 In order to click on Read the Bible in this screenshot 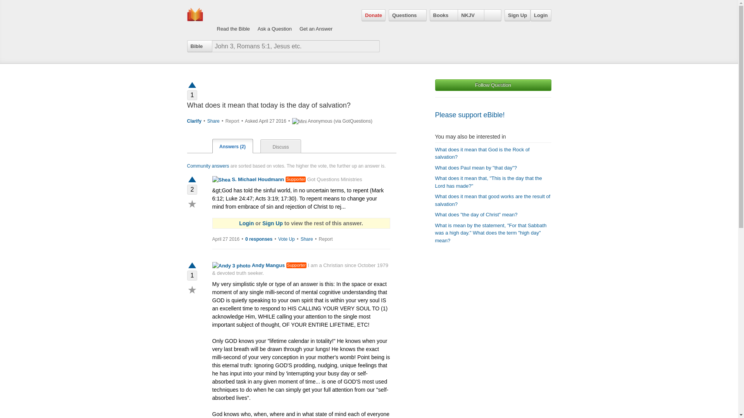, I will do `click(233, 21)`.